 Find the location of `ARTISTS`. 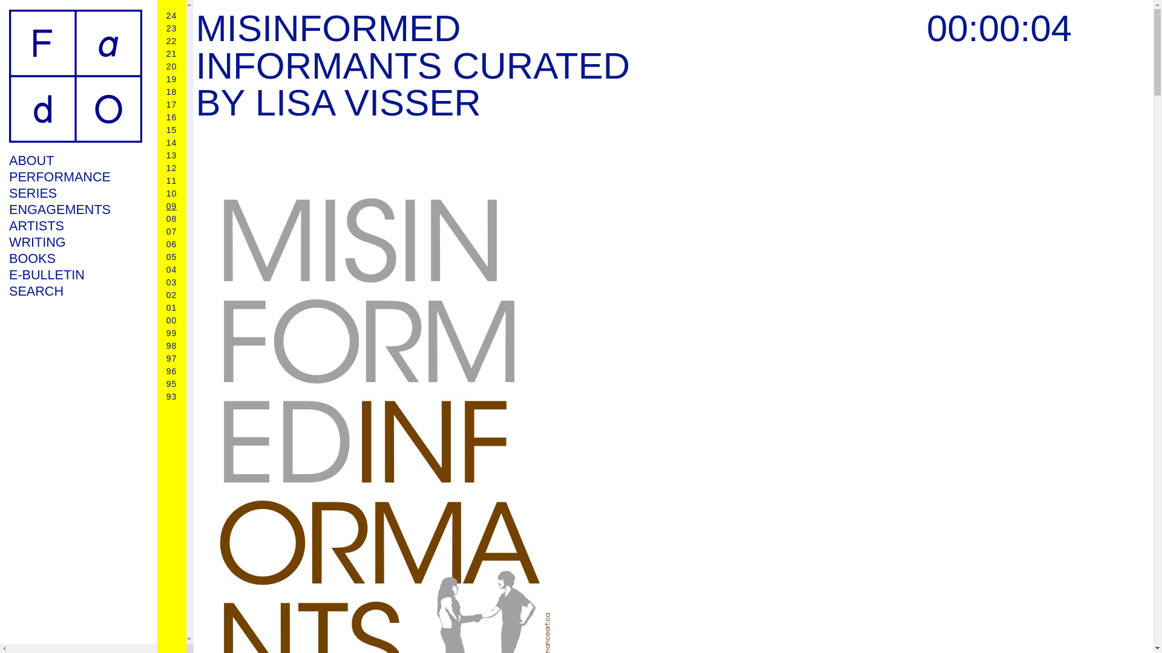

ARTISTS is located at coordinates (75, 225).